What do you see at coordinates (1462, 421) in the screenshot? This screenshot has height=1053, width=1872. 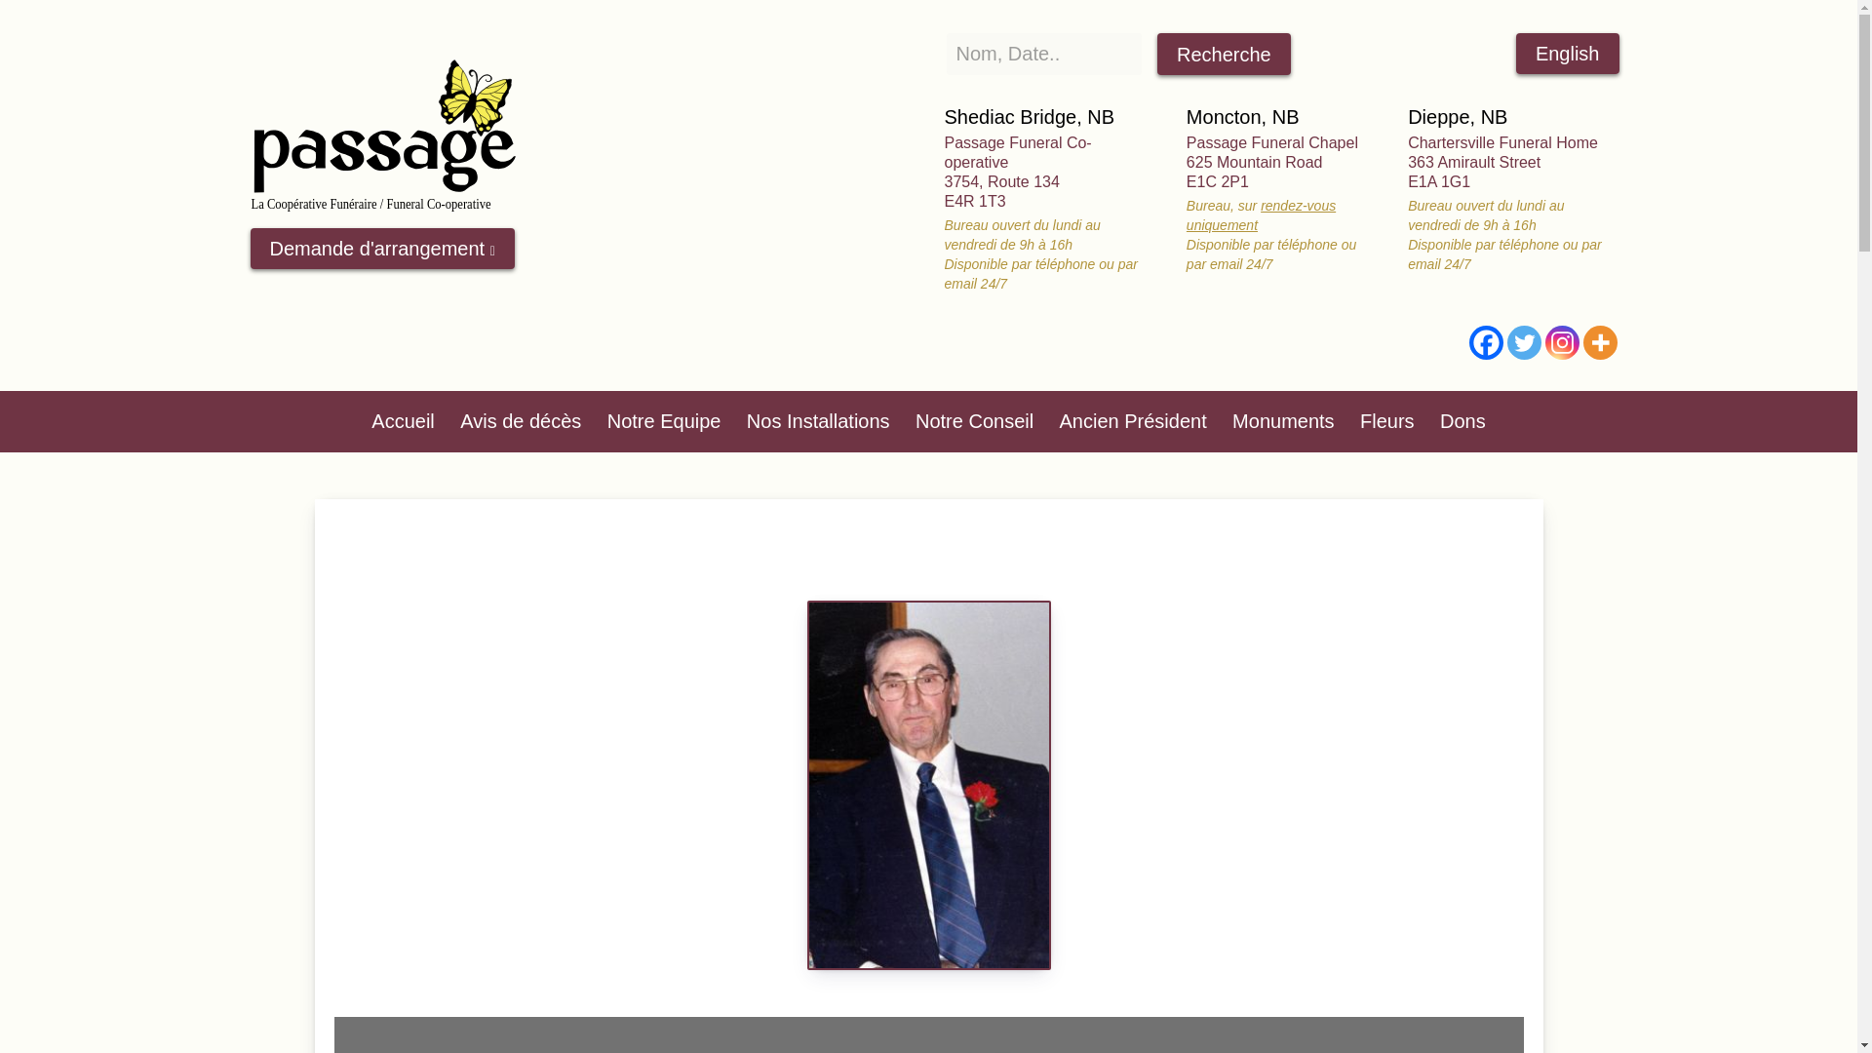 I see `Dons` at bounding box center [1462, 421].